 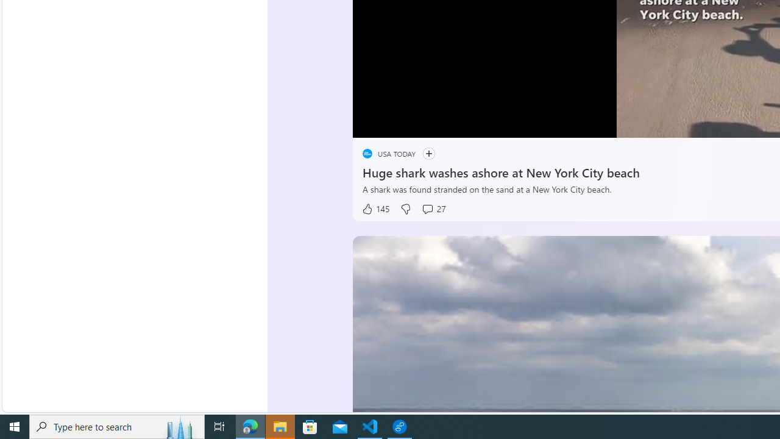 What do you see at coordinates (370, 124) in the screenshot?
I see `Pause` at bounding box center [370, 124].